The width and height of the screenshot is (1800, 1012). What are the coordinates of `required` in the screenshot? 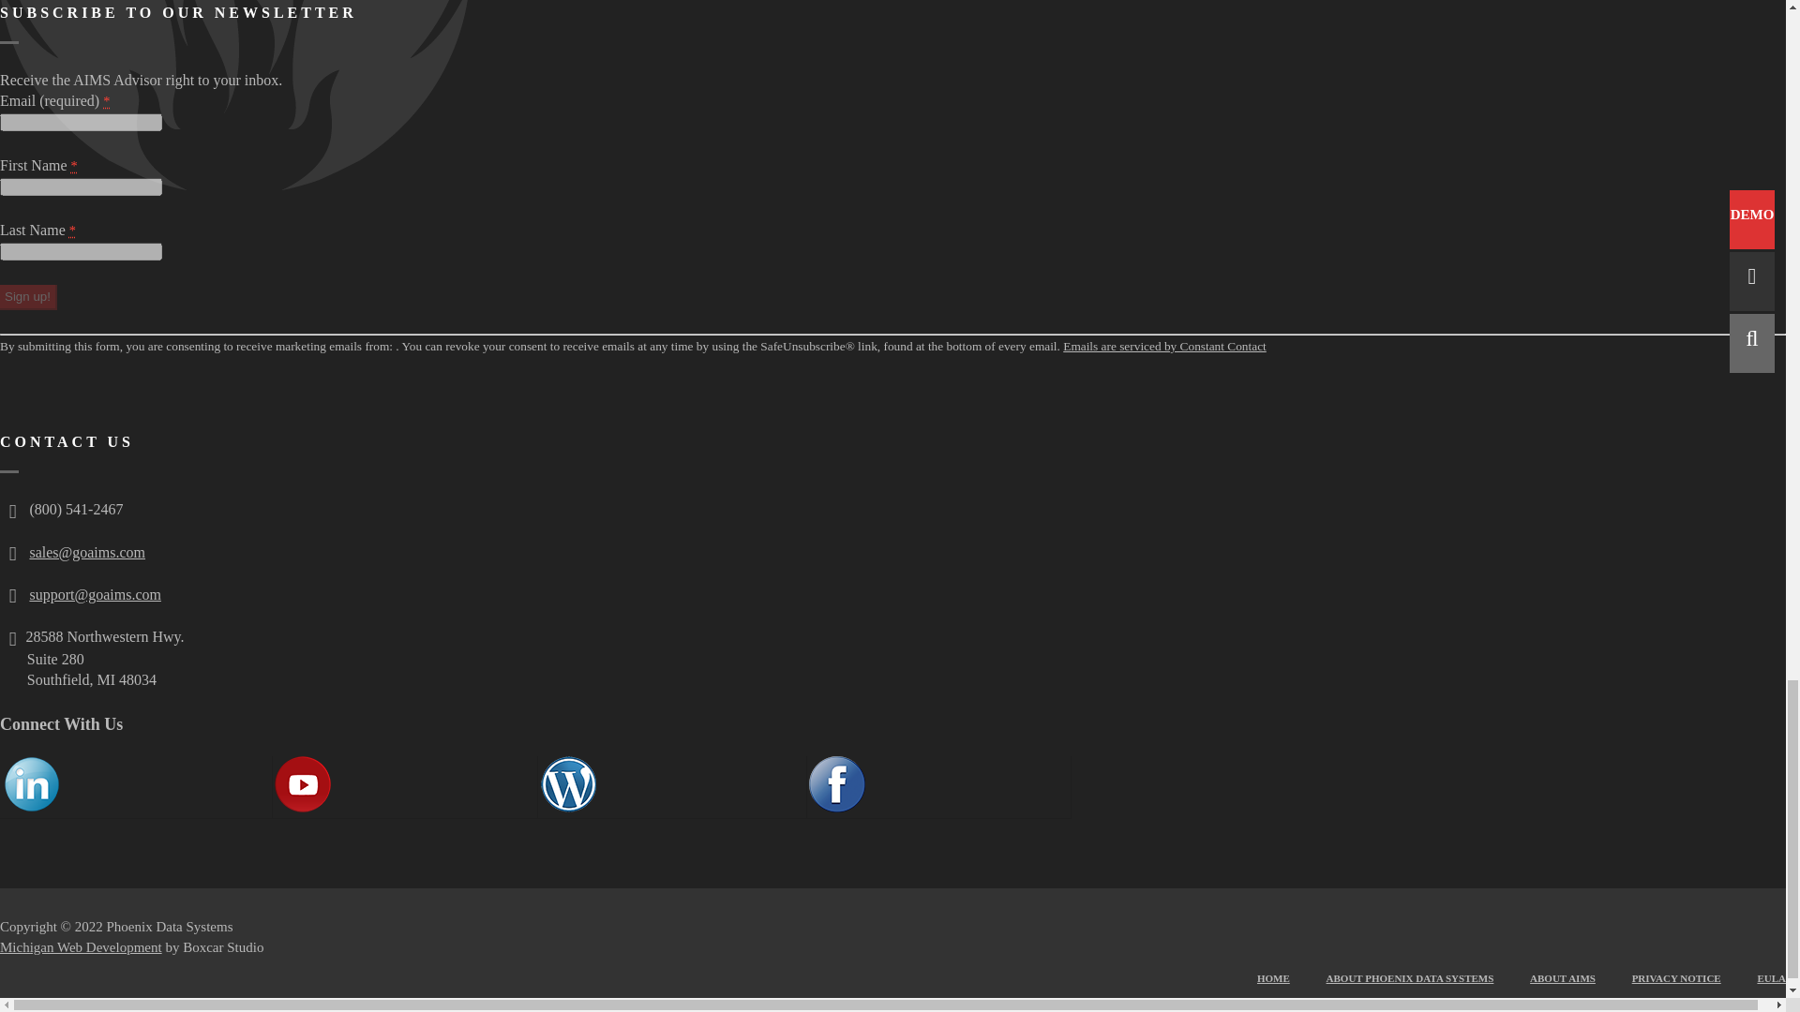 It's located at (74, 165).